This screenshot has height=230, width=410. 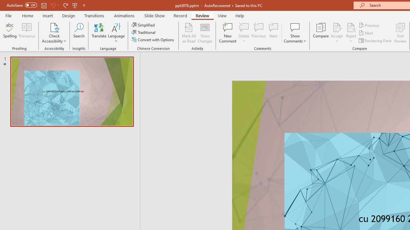 What do you see at coordinates (153, 40) in the screenshot?
I see `Convert with Options...` at bounding box center [153, 40].